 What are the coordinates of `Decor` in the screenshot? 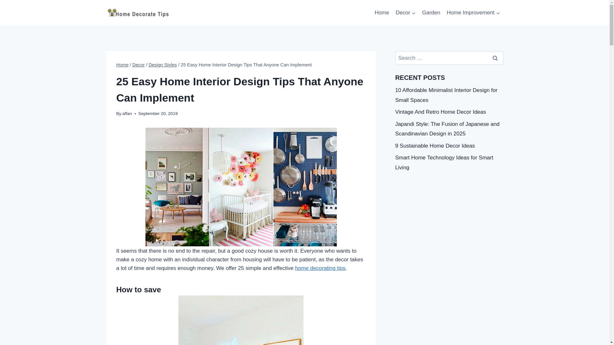 It's located at (139, 65).